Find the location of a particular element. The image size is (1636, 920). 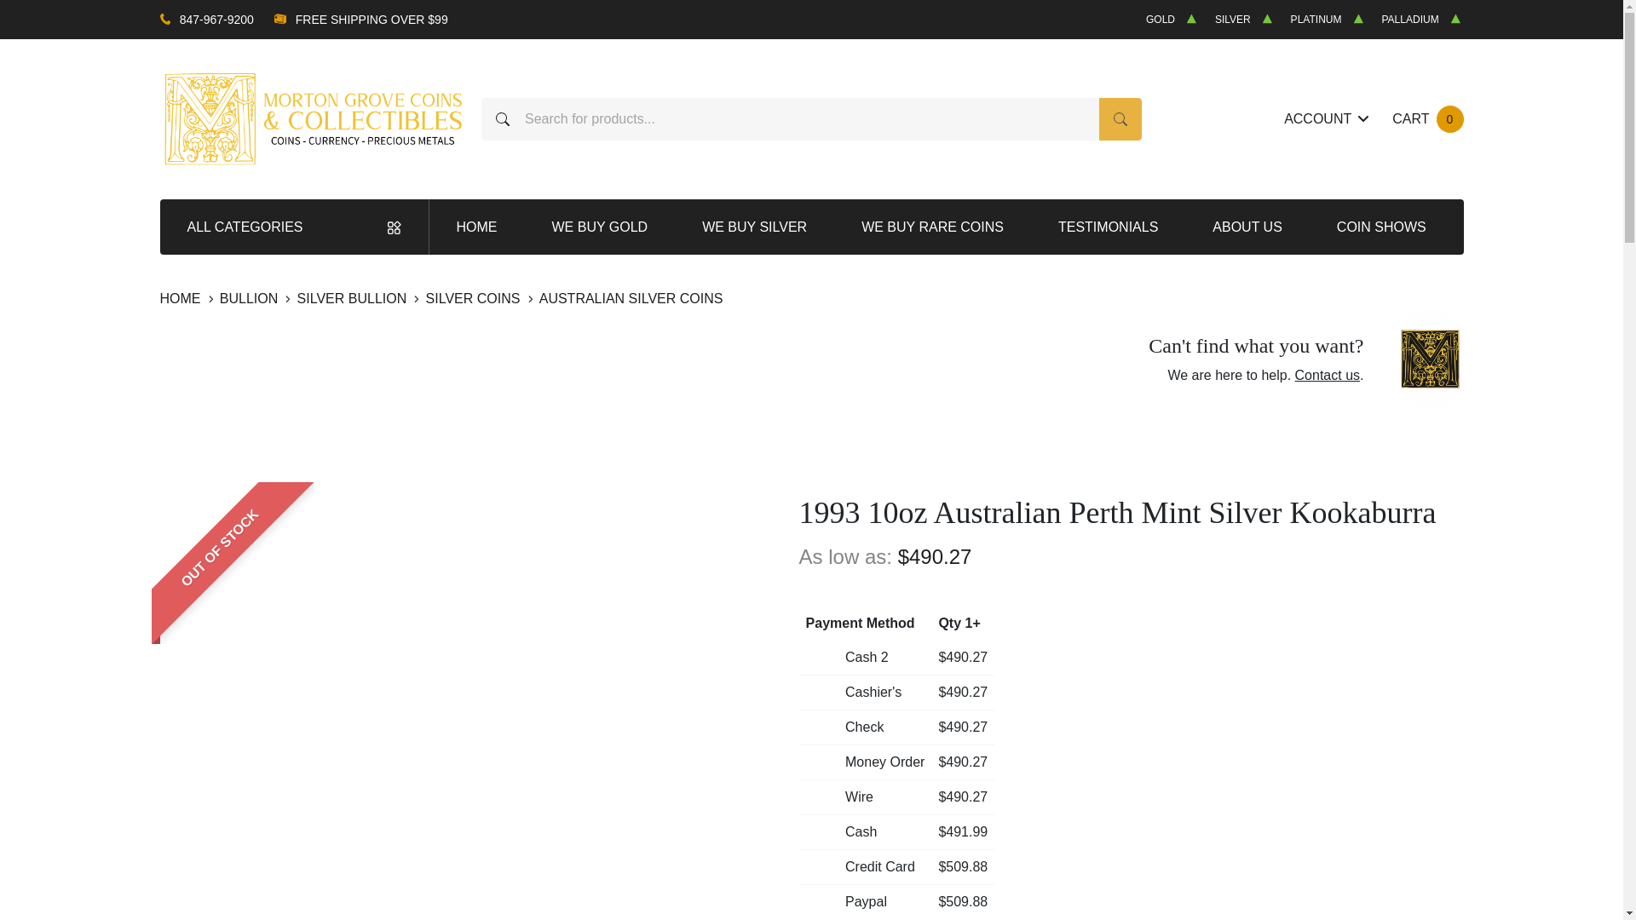

ALL CATEGORIES is located at coordinates (1426, 119).